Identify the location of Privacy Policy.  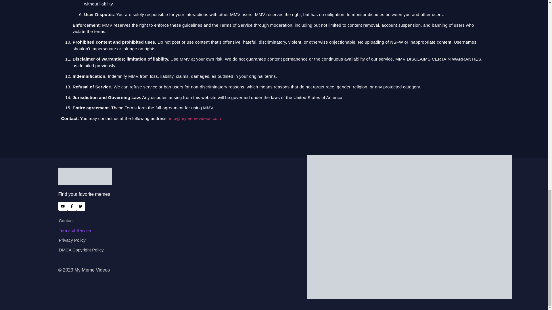
(145, 240).